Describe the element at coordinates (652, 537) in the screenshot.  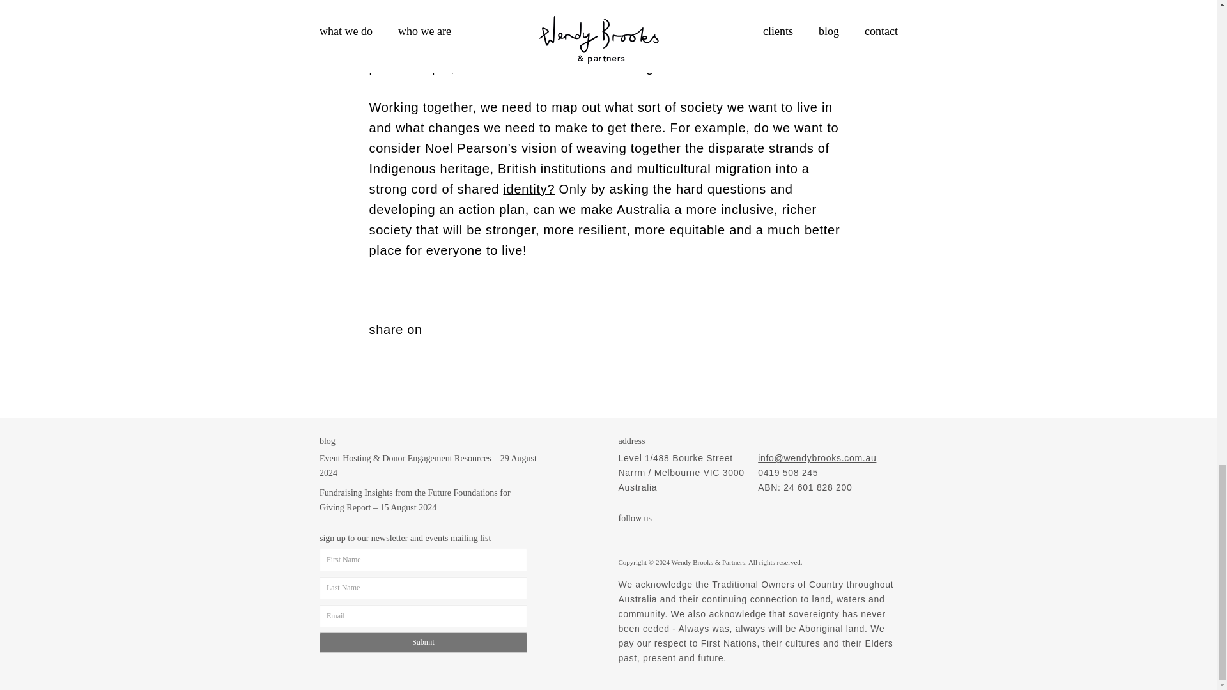
I see `Facebook` at that location.